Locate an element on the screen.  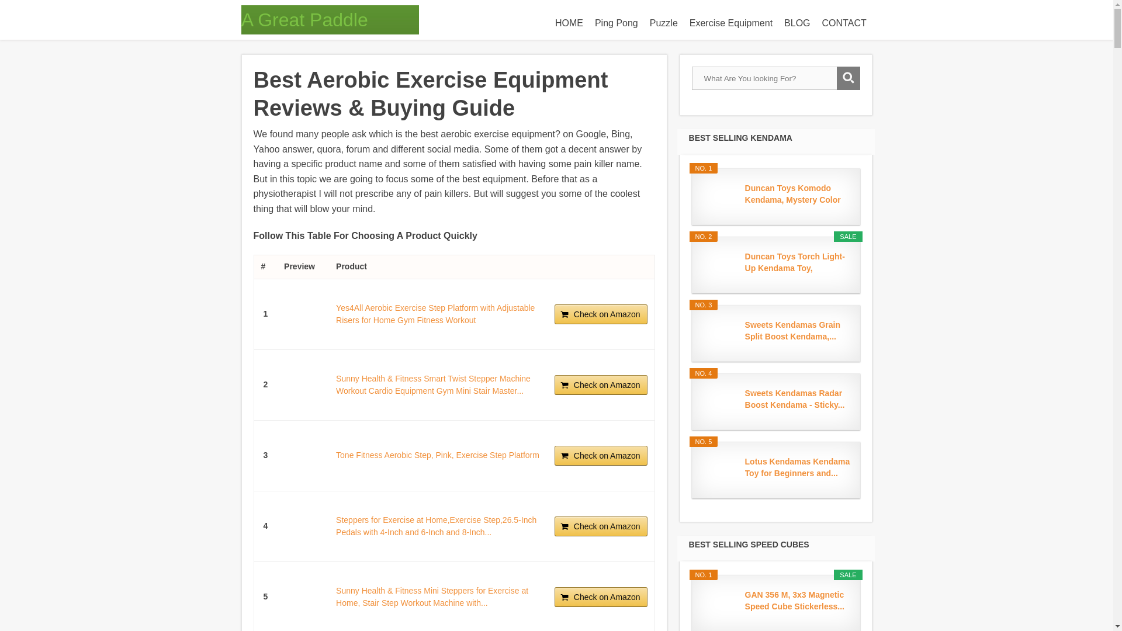
HOME is located at coordinates (569, 23).